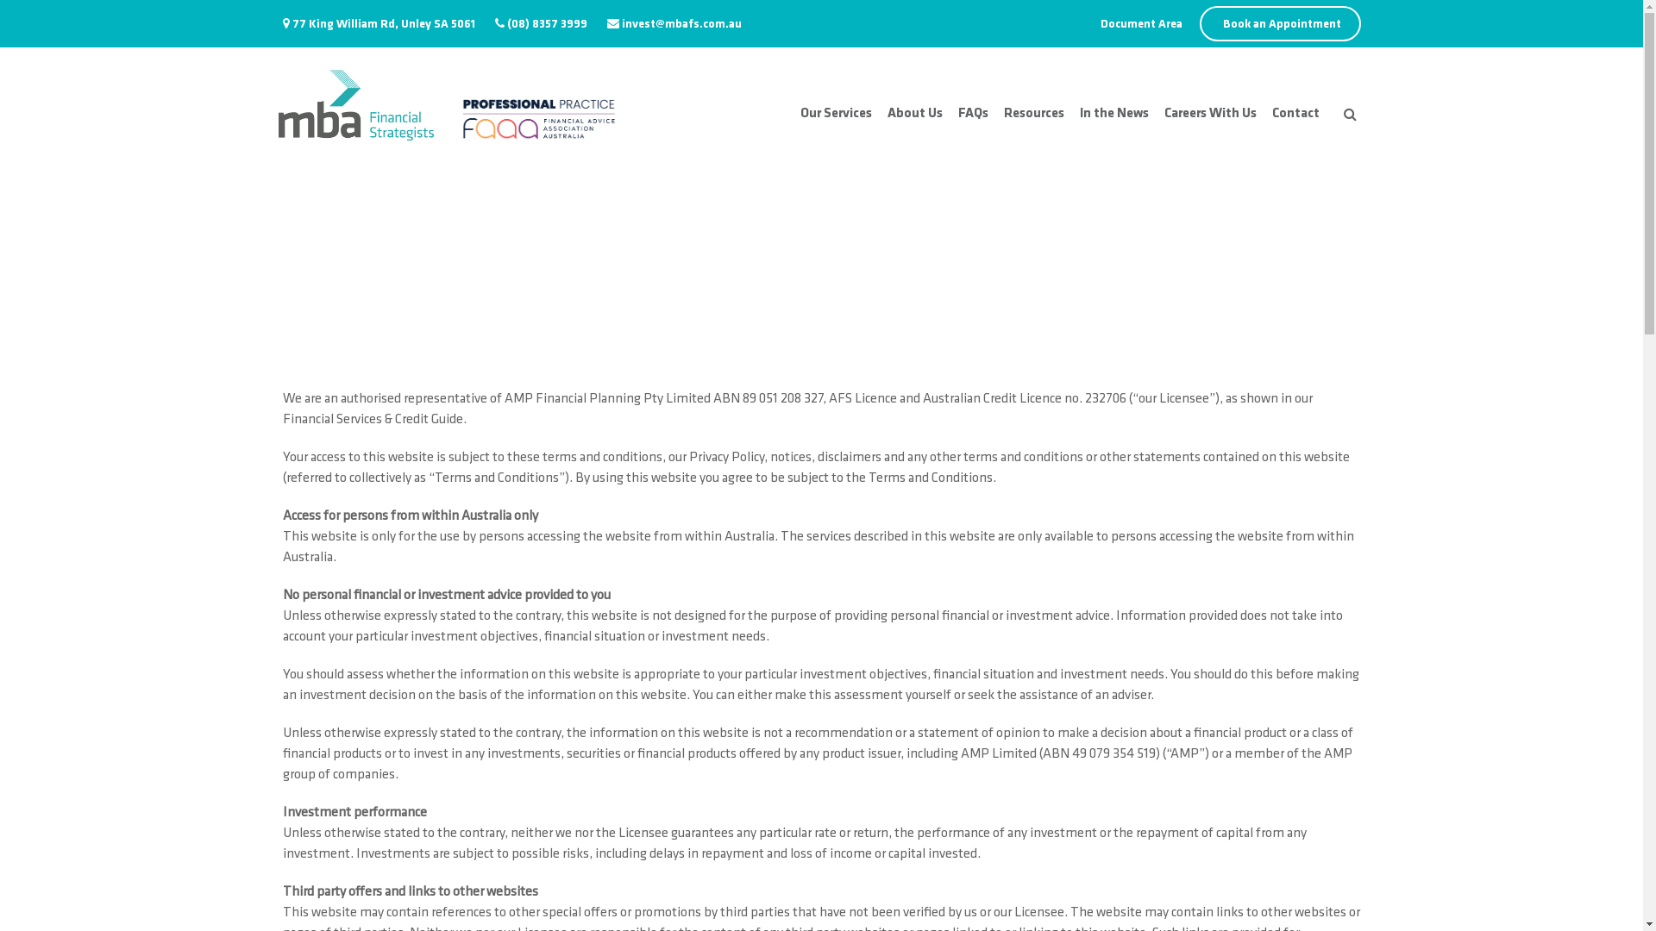 The height and width of the screenshot is (931, 1656). I want to click on FAQs, so click(973, 122).